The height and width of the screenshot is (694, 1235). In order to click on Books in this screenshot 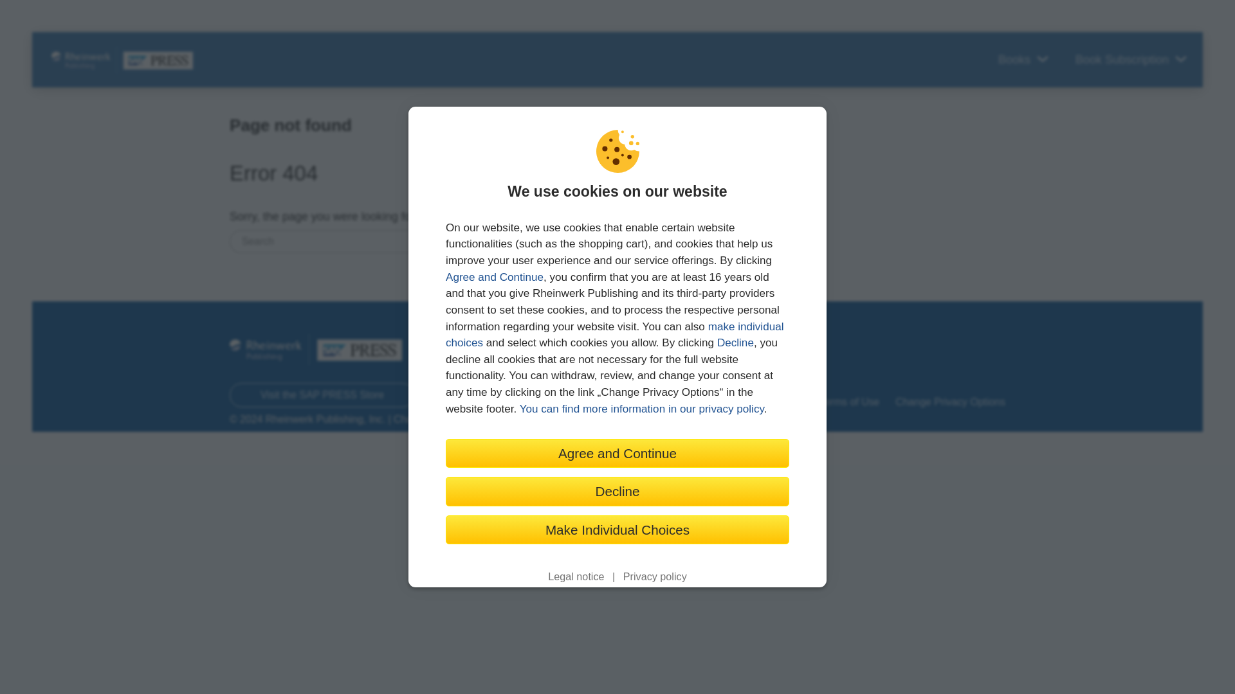, I will do `click(1021, 60)`.